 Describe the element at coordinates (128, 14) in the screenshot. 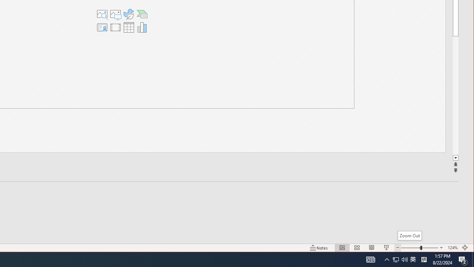

I see `Insert an Icon` at that location.